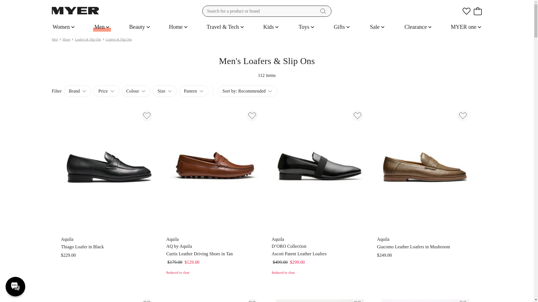 This screenshot has width=538, height=302. I want to click on Pattern, so click(194, 91).